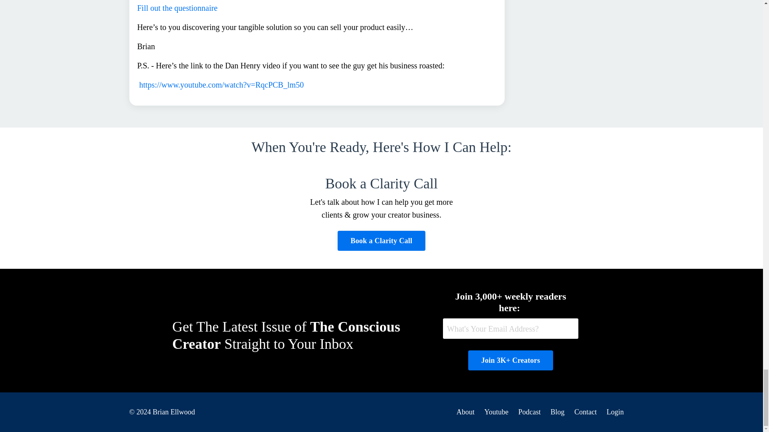 This screenshot has height=432, width=769. I want to click on Blog, so click(558, 412).